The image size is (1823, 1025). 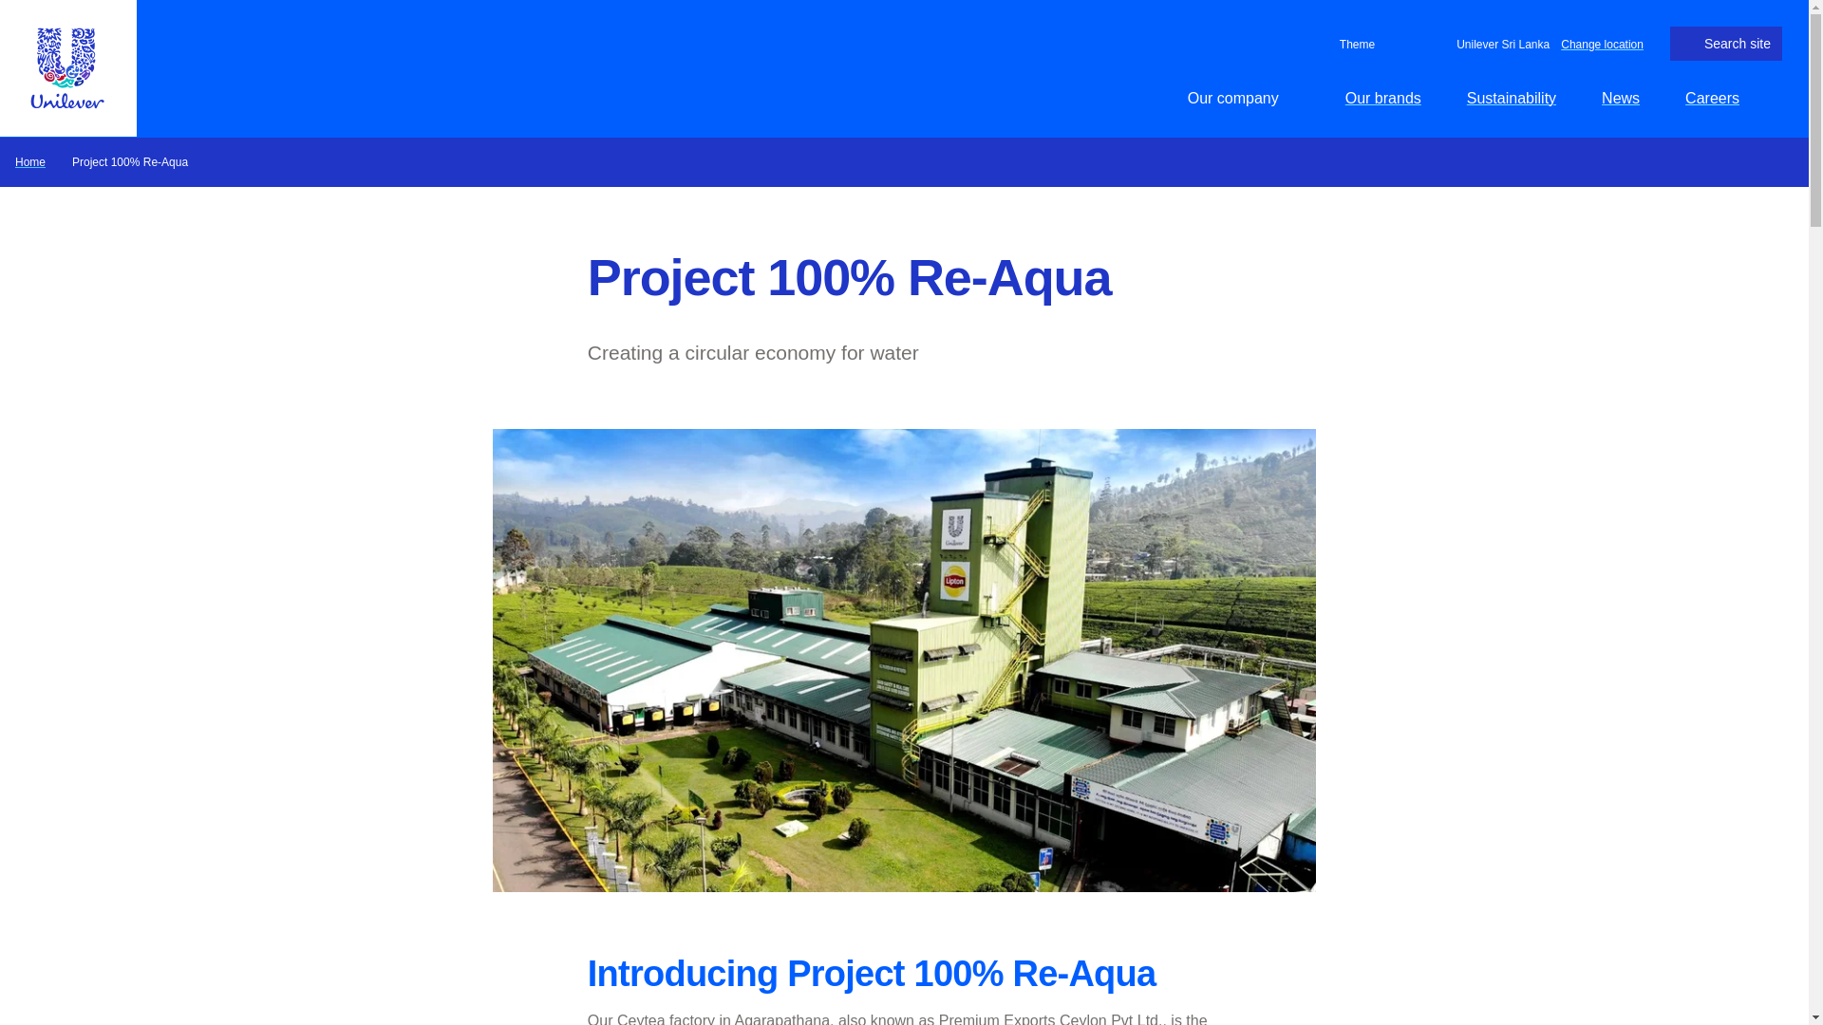 I want to click on News, so click(x=1620, y=98).